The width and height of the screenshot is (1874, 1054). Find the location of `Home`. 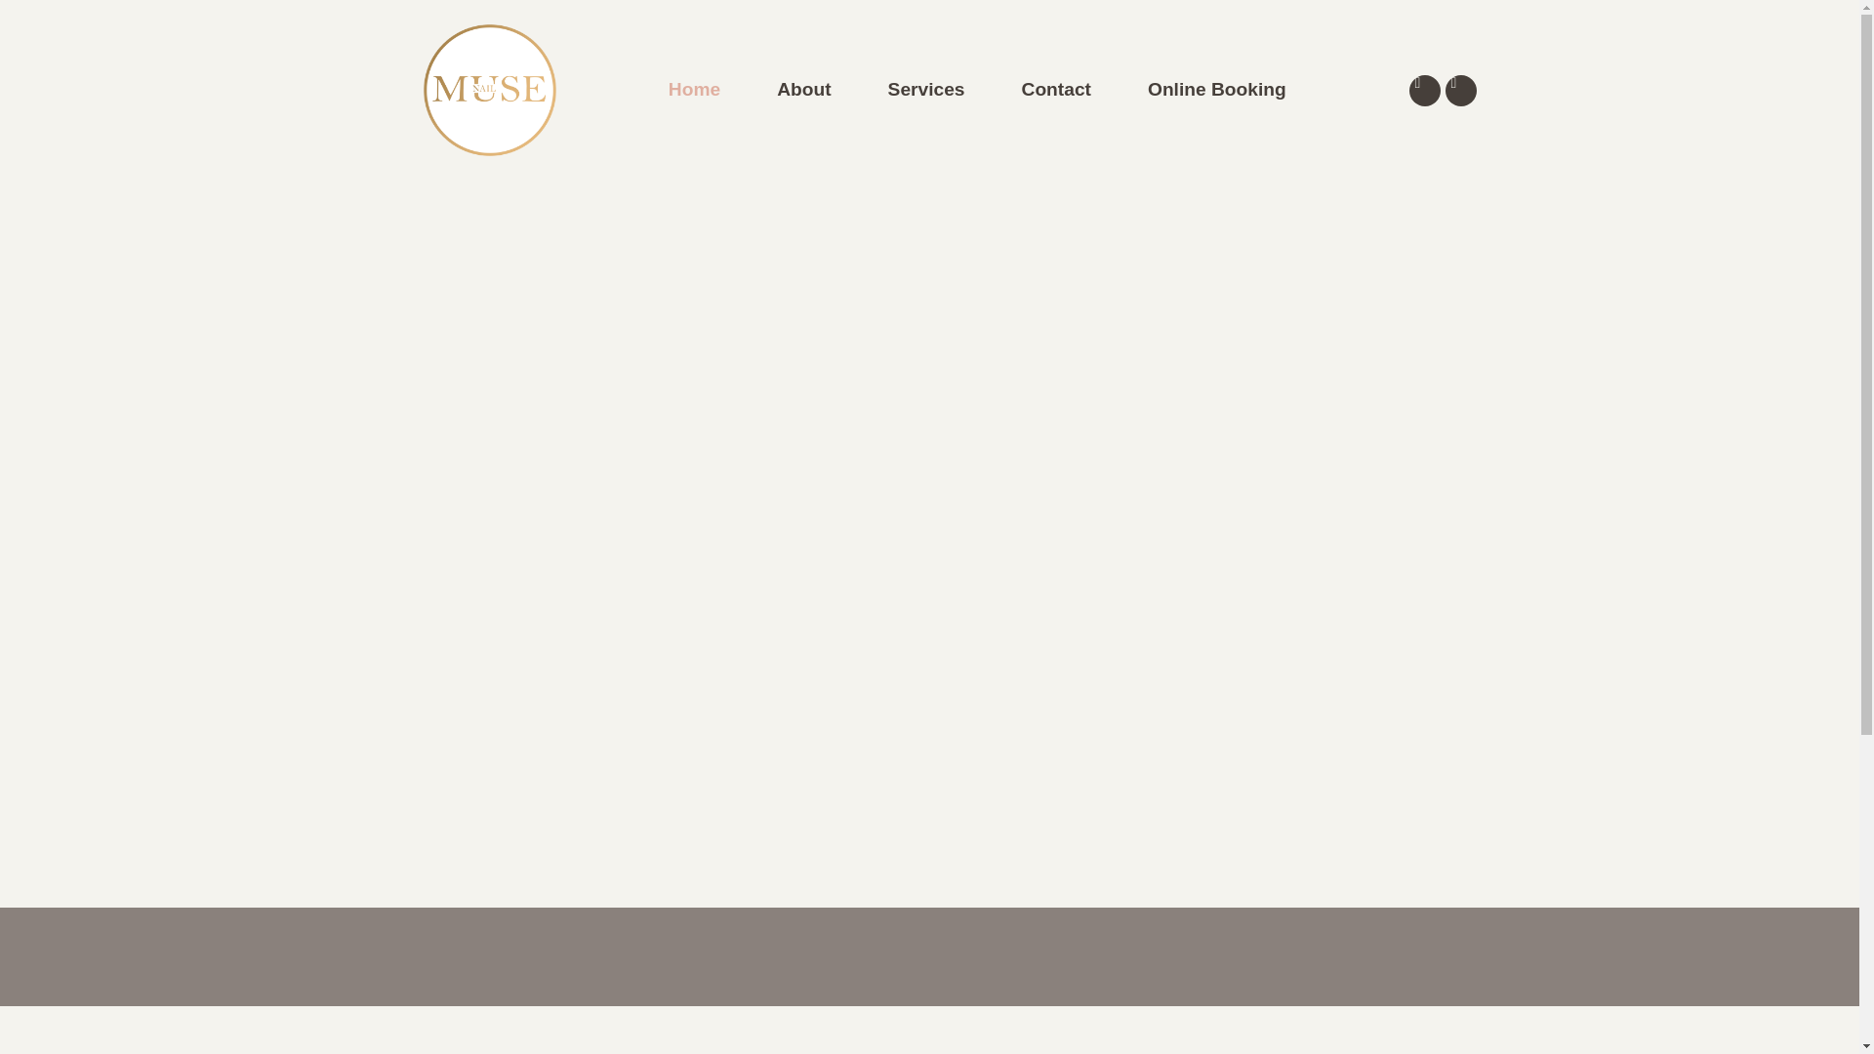

Home is located at coordinates (694, 90).